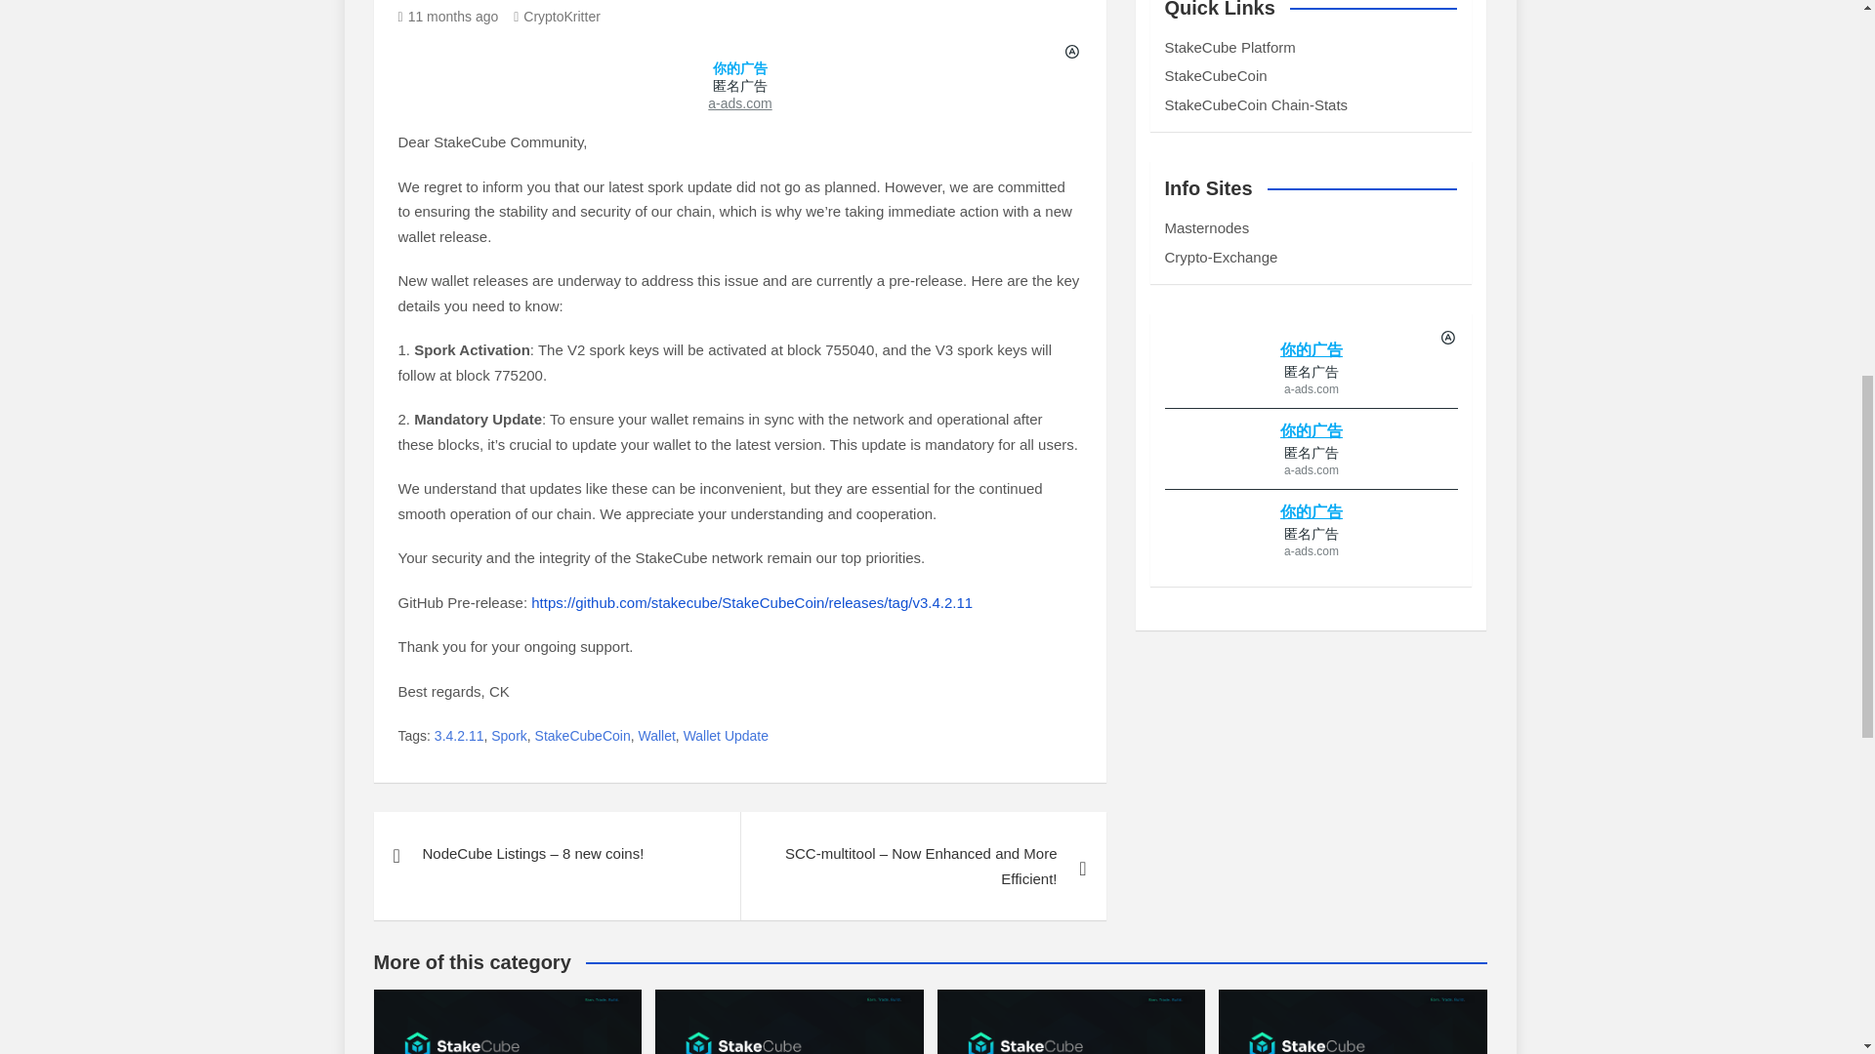 This screenshot has height=1054, width=1875. I want to click on 11 months ago, so click(447, 16).